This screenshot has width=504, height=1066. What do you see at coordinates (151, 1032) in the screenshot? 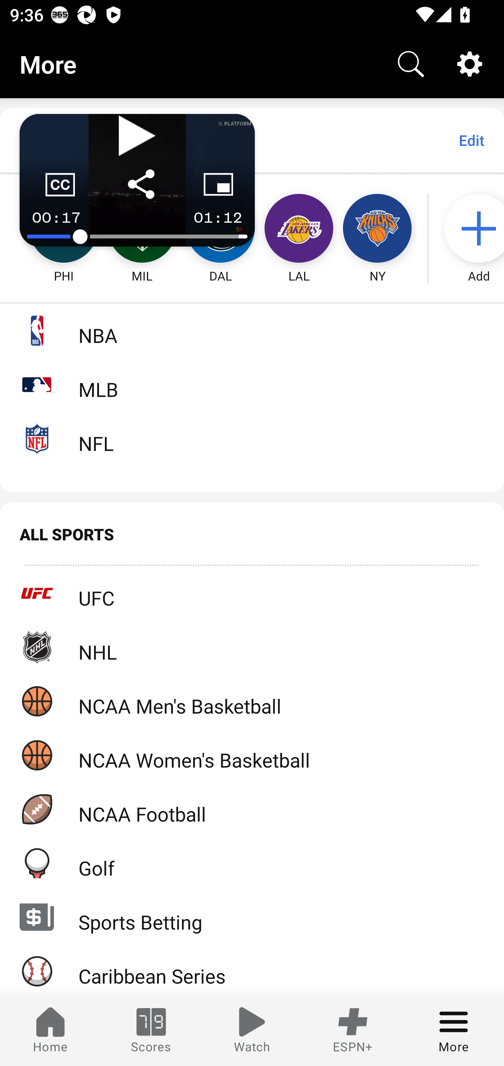
I see `Scores` at bounding box center [151, 1032].